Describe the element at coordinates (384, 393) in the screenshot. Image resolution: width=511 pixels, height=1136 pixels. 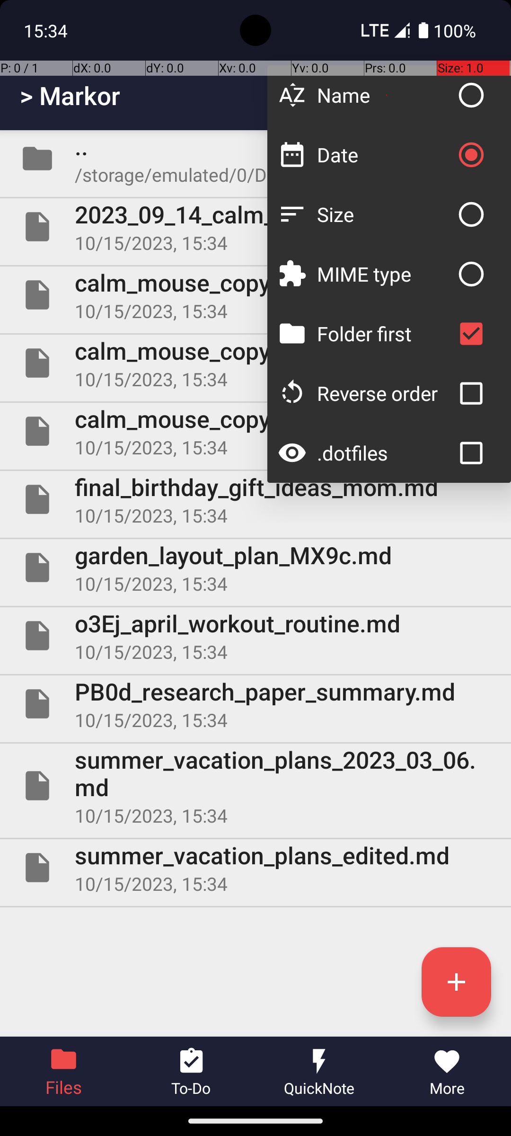
I see `Reverse order` at that location.